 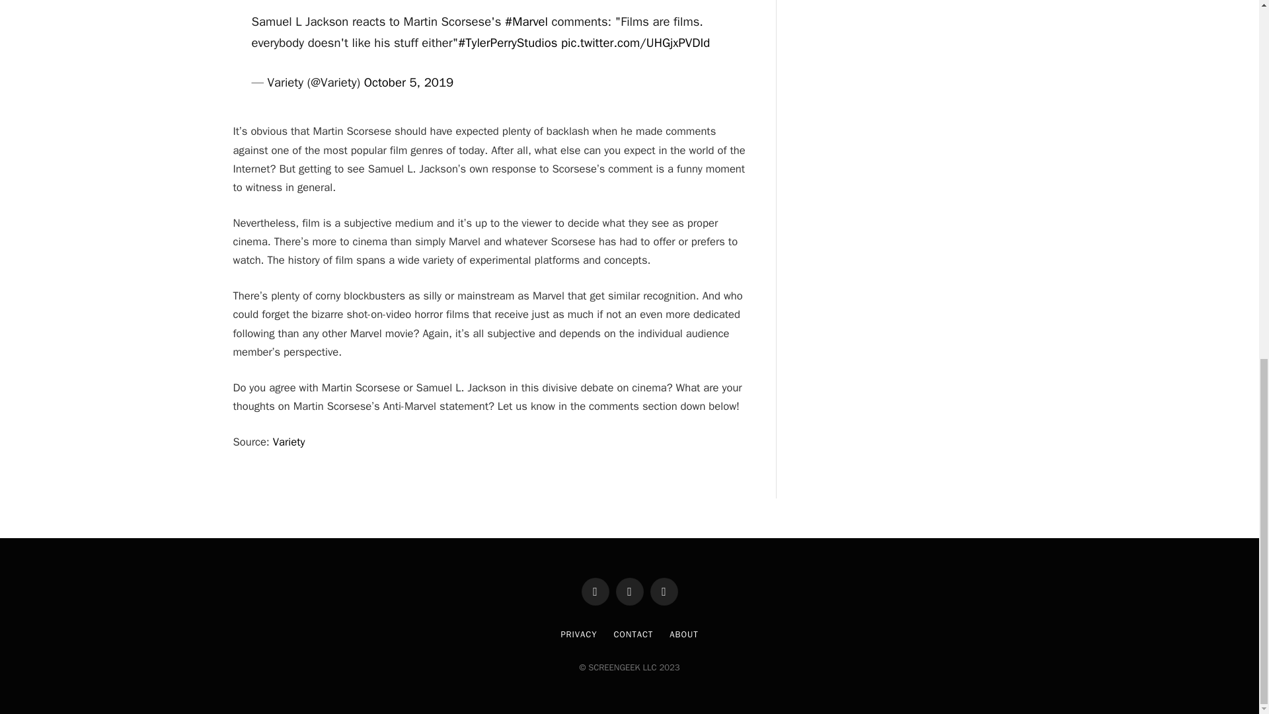 I want to click on October 5, 2019, so click(x=408, y=83).